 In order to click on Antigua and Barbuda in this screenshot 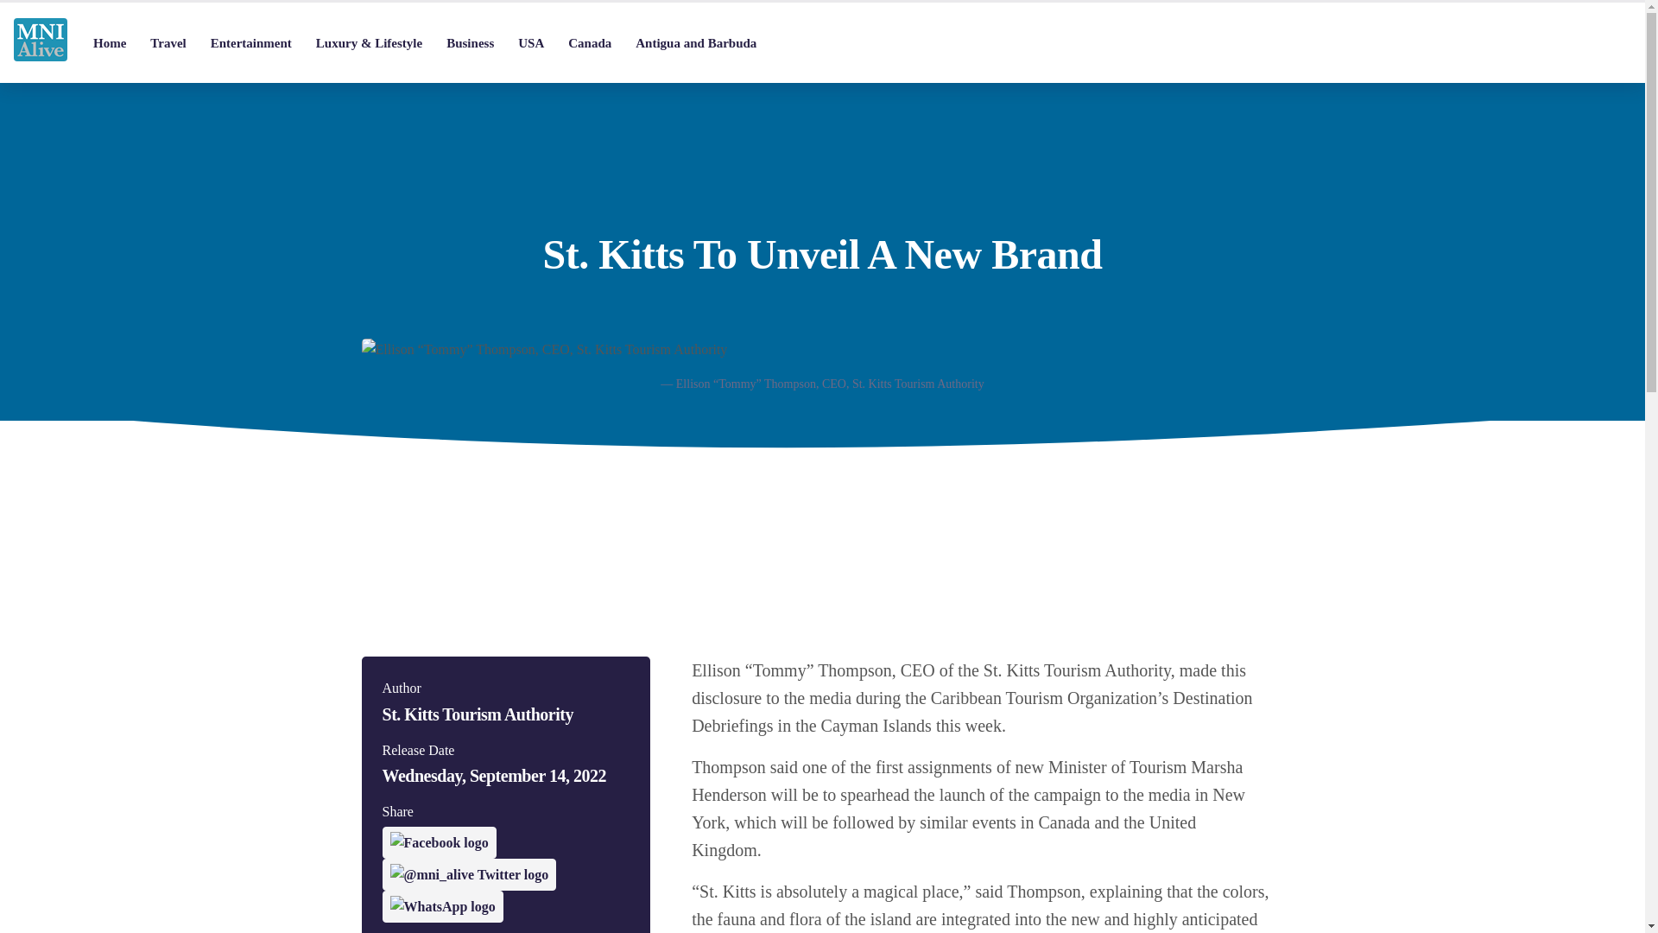, I will do `click(696, 43)`.